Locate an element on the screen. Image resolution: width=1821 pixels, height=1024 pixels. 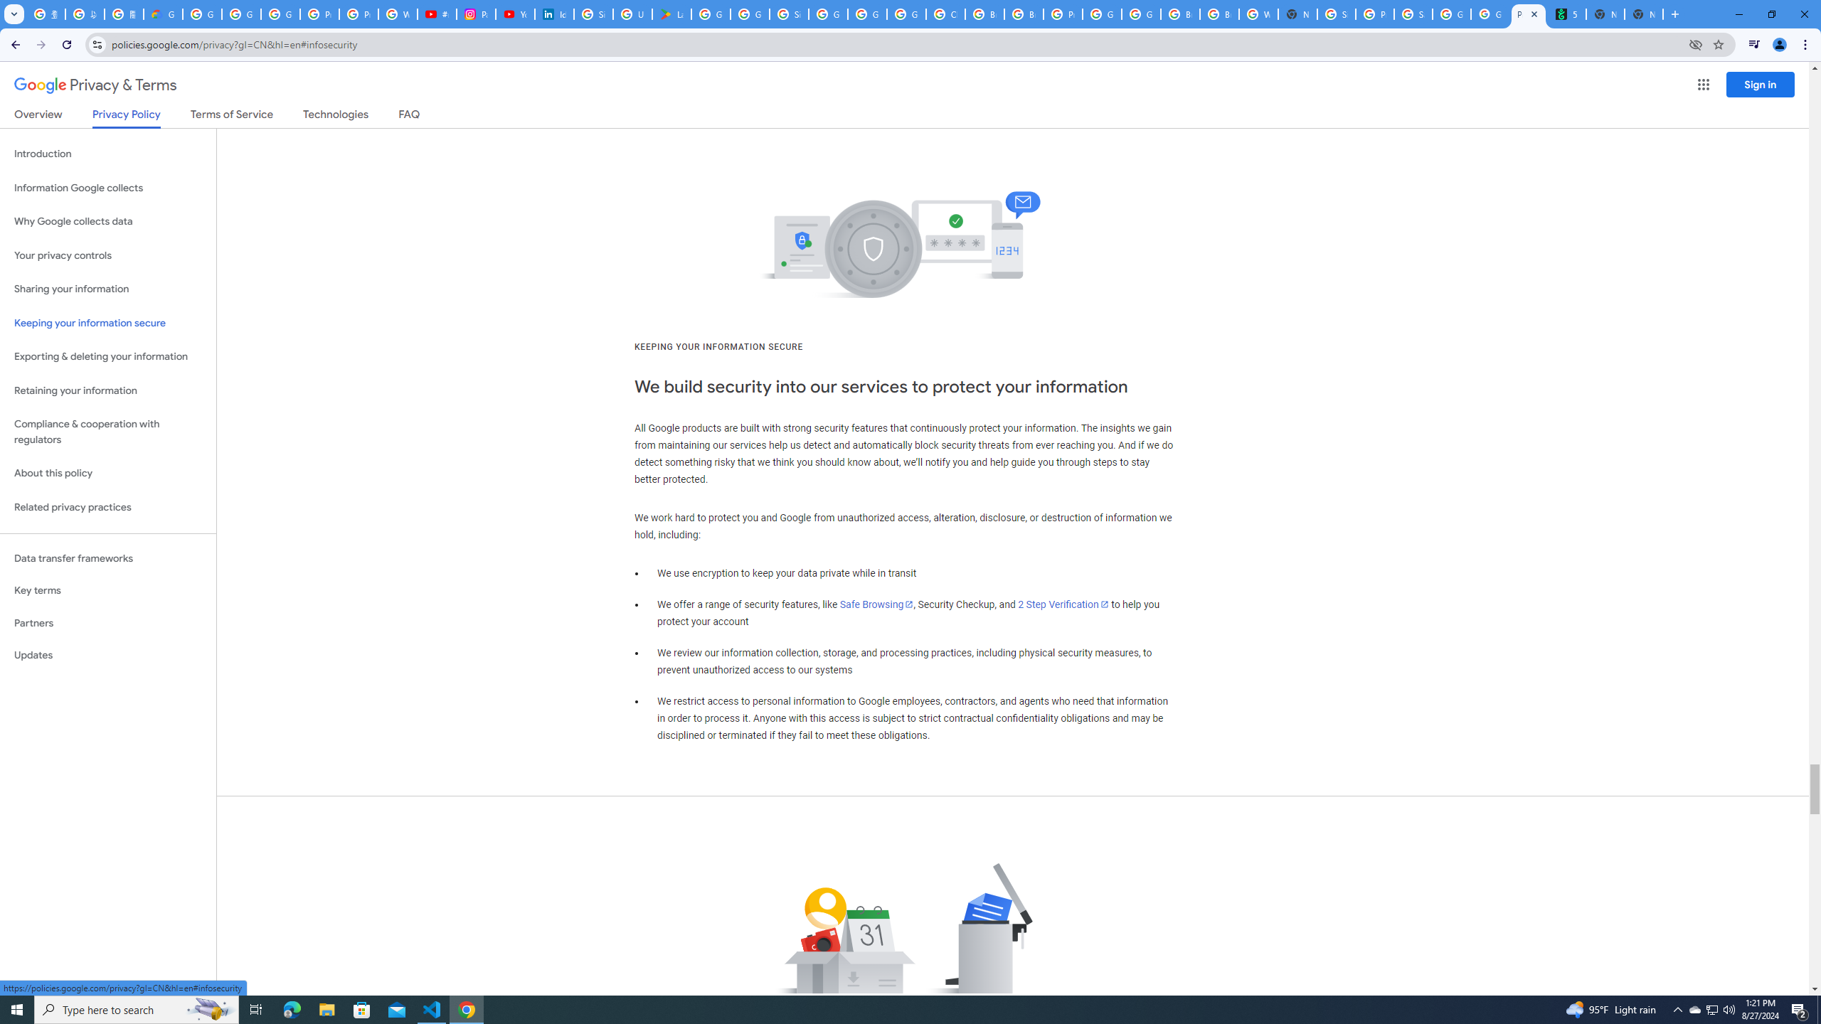
New Tab is located at coordinates (1297, 14).